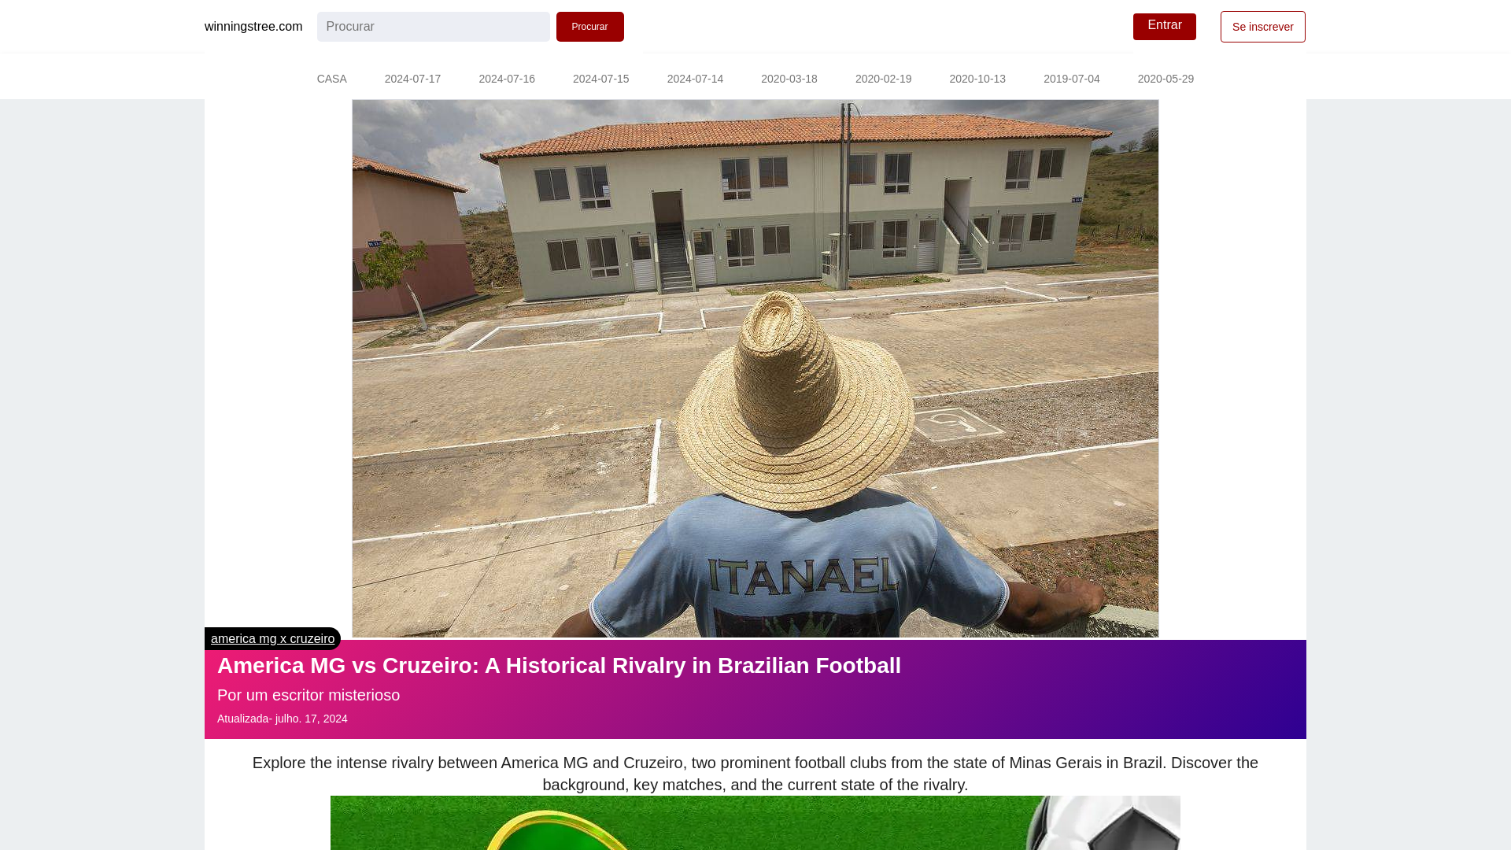  Describe the element at coordinates (253, 27) in the screenshot. I see `winningstree.com` at that location.